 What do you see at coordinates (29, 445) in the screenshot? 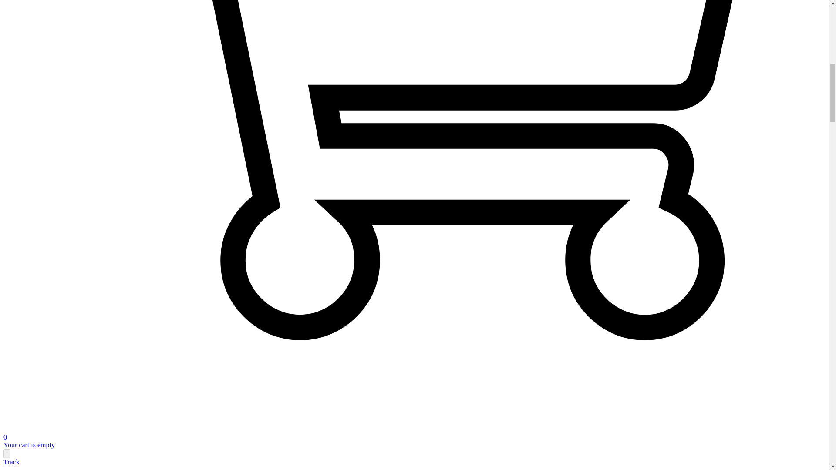
I see `Your cart is empty` at bounding box center [29, 445].